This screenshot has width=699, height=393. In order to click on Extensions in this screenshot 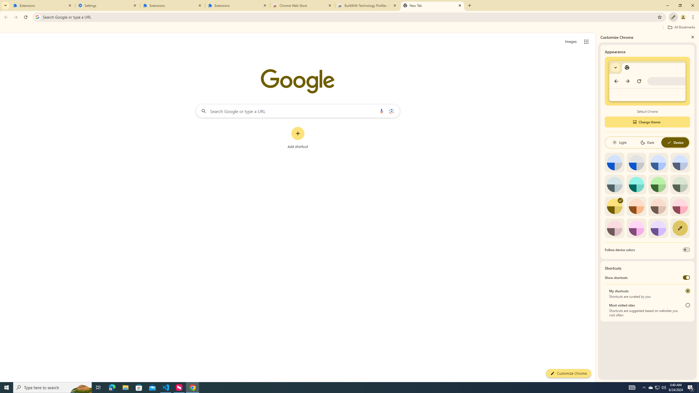, I will do `click(173, 5)`.